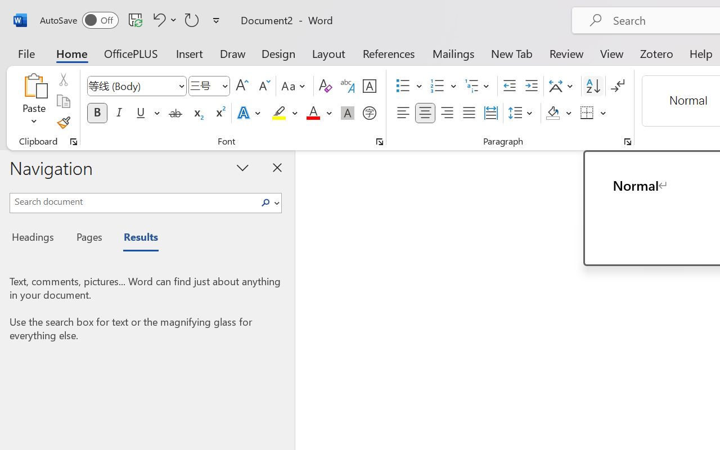  What do you see at coordinates (157, 20) in the screenshot?
I see `Undo Style` at bounding box center [157, 20].